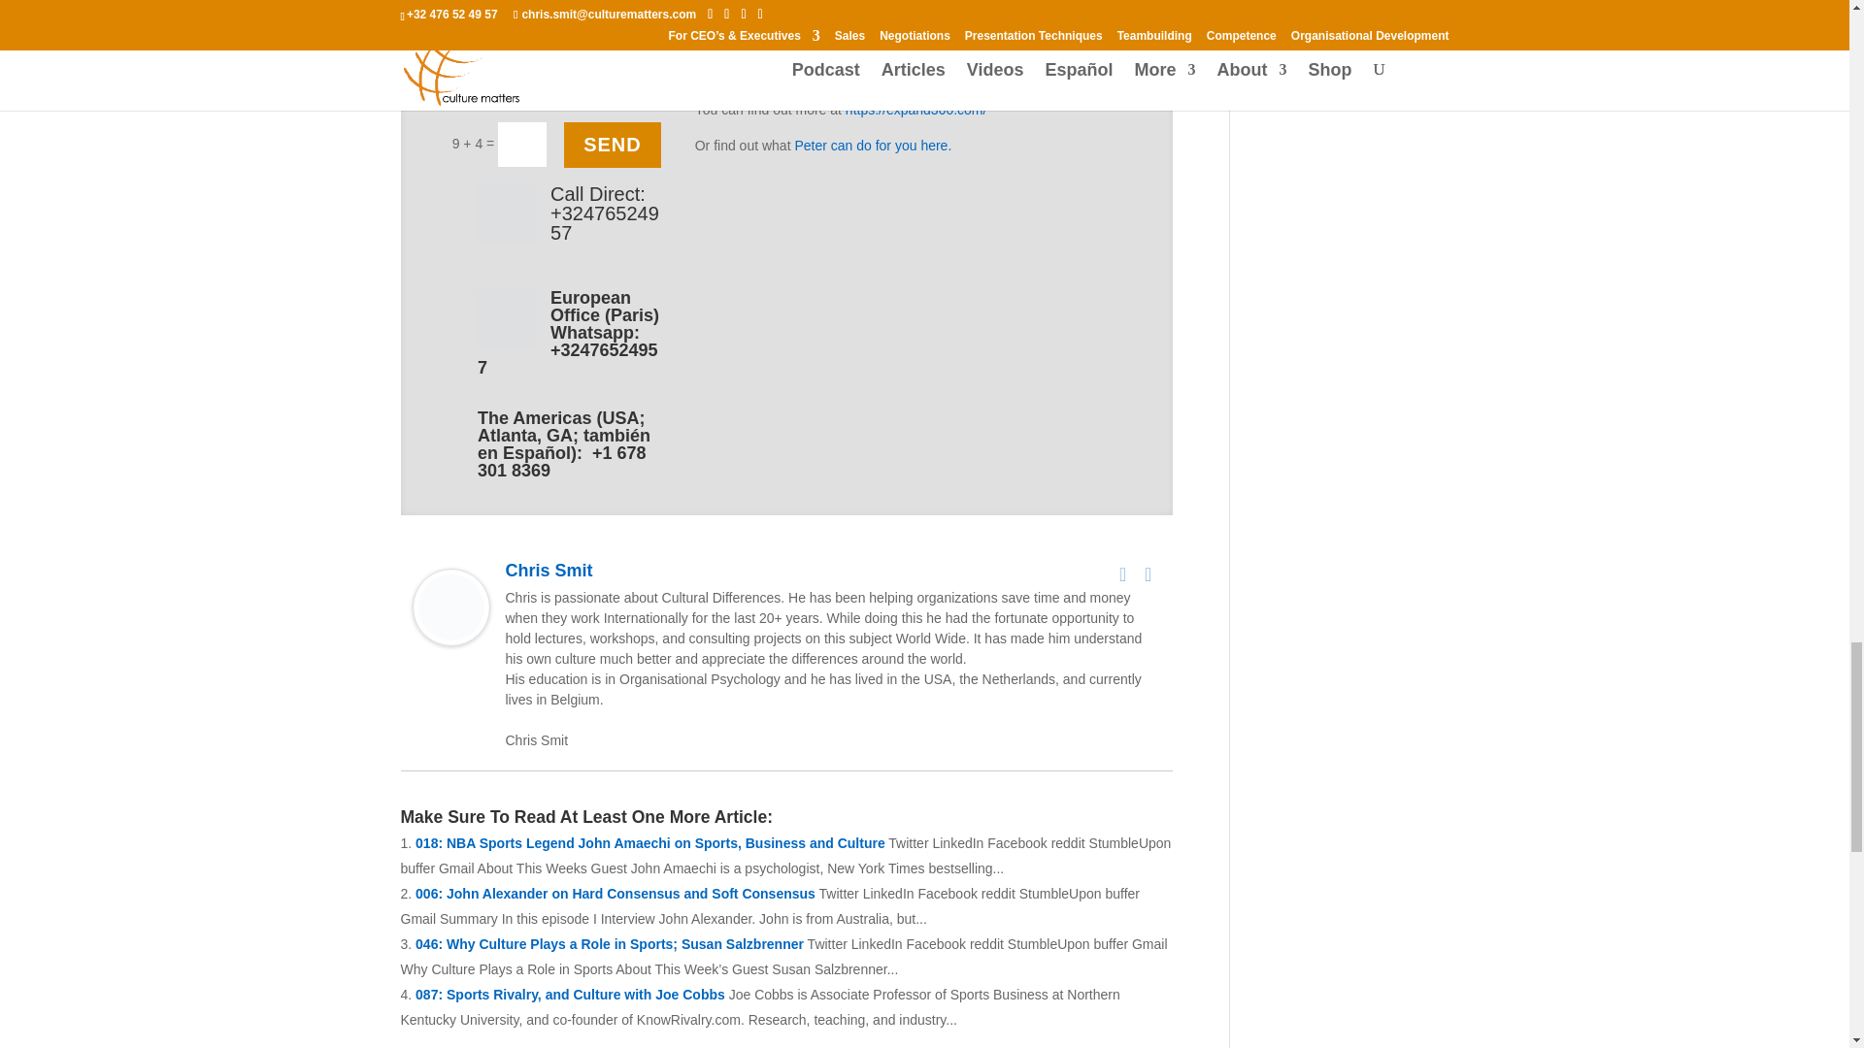  I want to click on Chris Smit, so click(450, 633).